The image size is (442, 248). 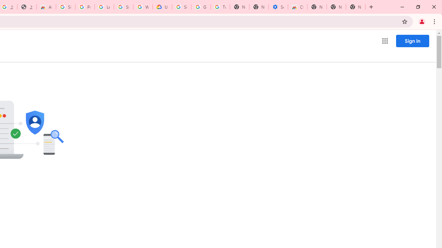 What do you see at coordinates (124, 7) in the screenshot?
I see `Sign in - Google Accounts` at bounding box center [124, 7].